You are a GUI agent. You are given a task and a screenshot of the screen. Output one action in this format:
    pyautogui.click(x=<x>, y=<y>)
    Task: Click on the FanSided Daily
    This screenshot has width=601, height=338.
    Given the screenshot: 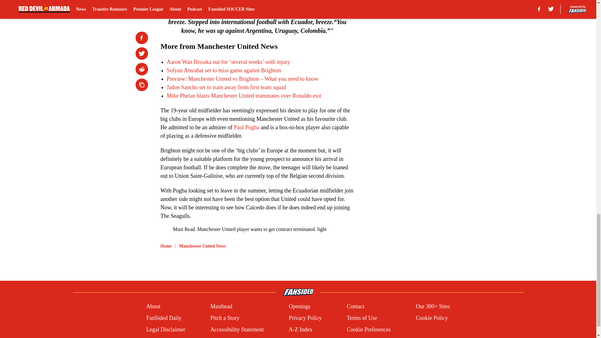 What is the action you would take?
    pyautogui.click(x=163, y=318)
    